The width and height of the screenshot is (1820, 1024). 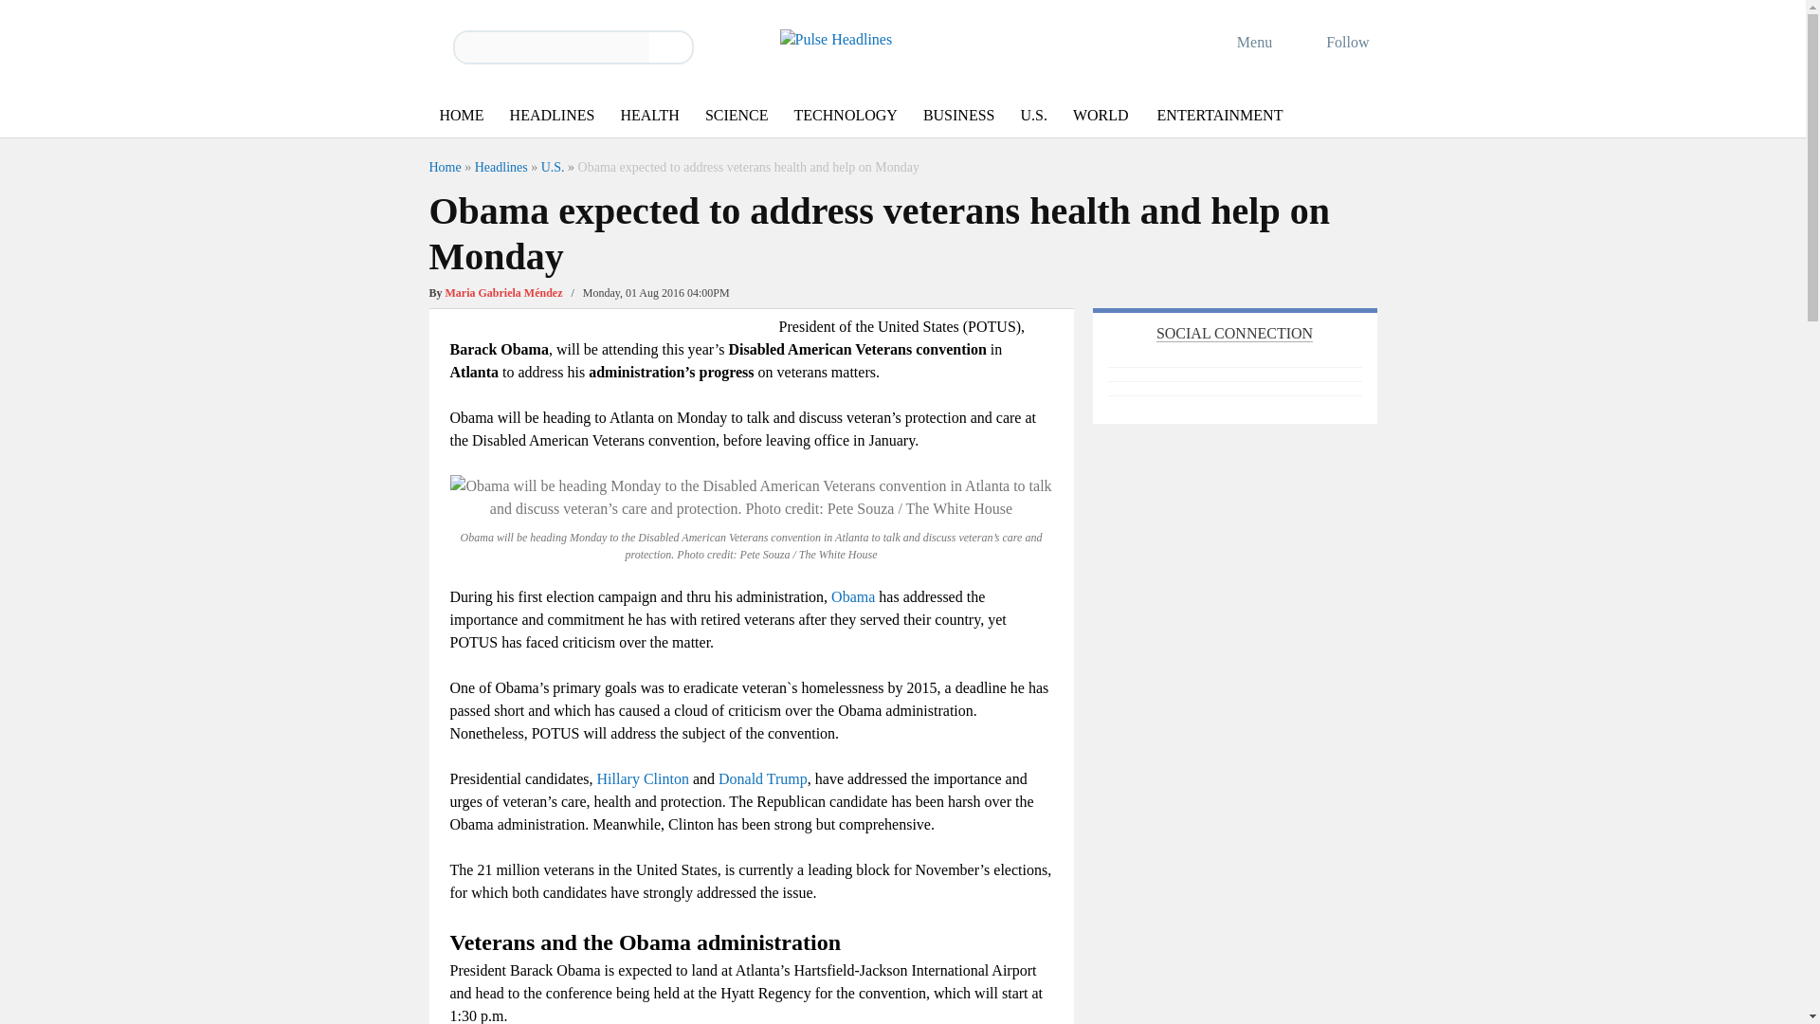 I want to click on Hillary Clinton, so click(x=643, y=779).